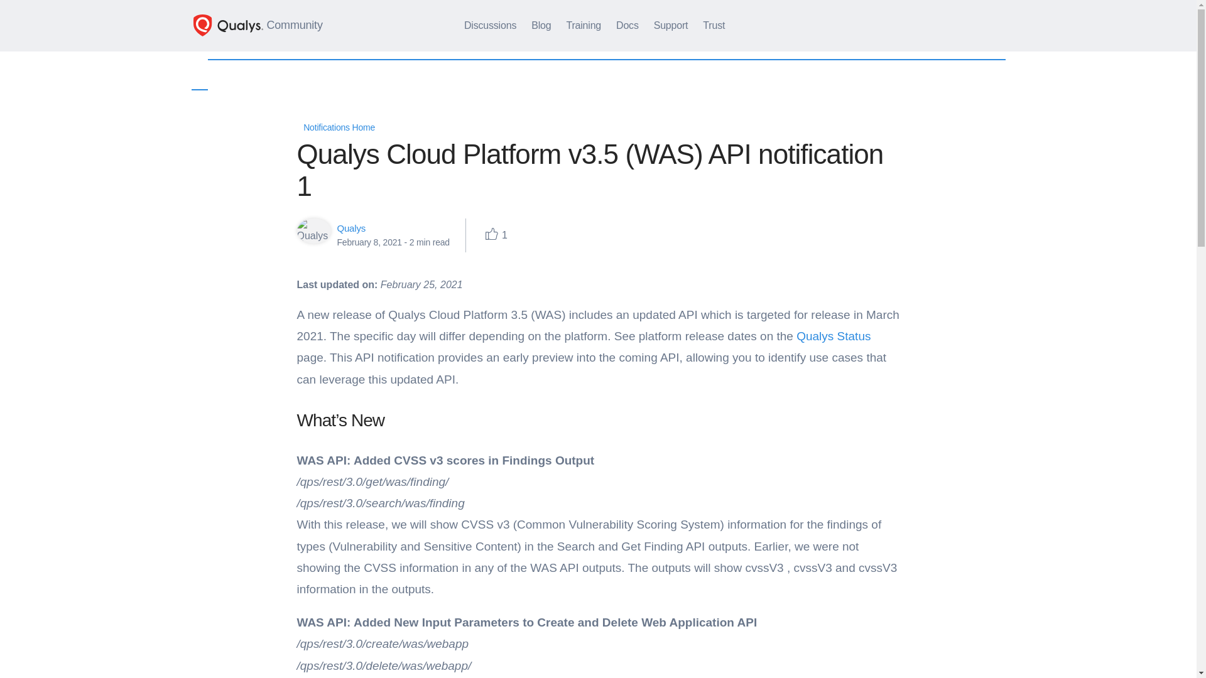  What do you see at coordinates (833, 336) in the screenshot?
I see `Qualys Status` at bounding box center [833, 336].